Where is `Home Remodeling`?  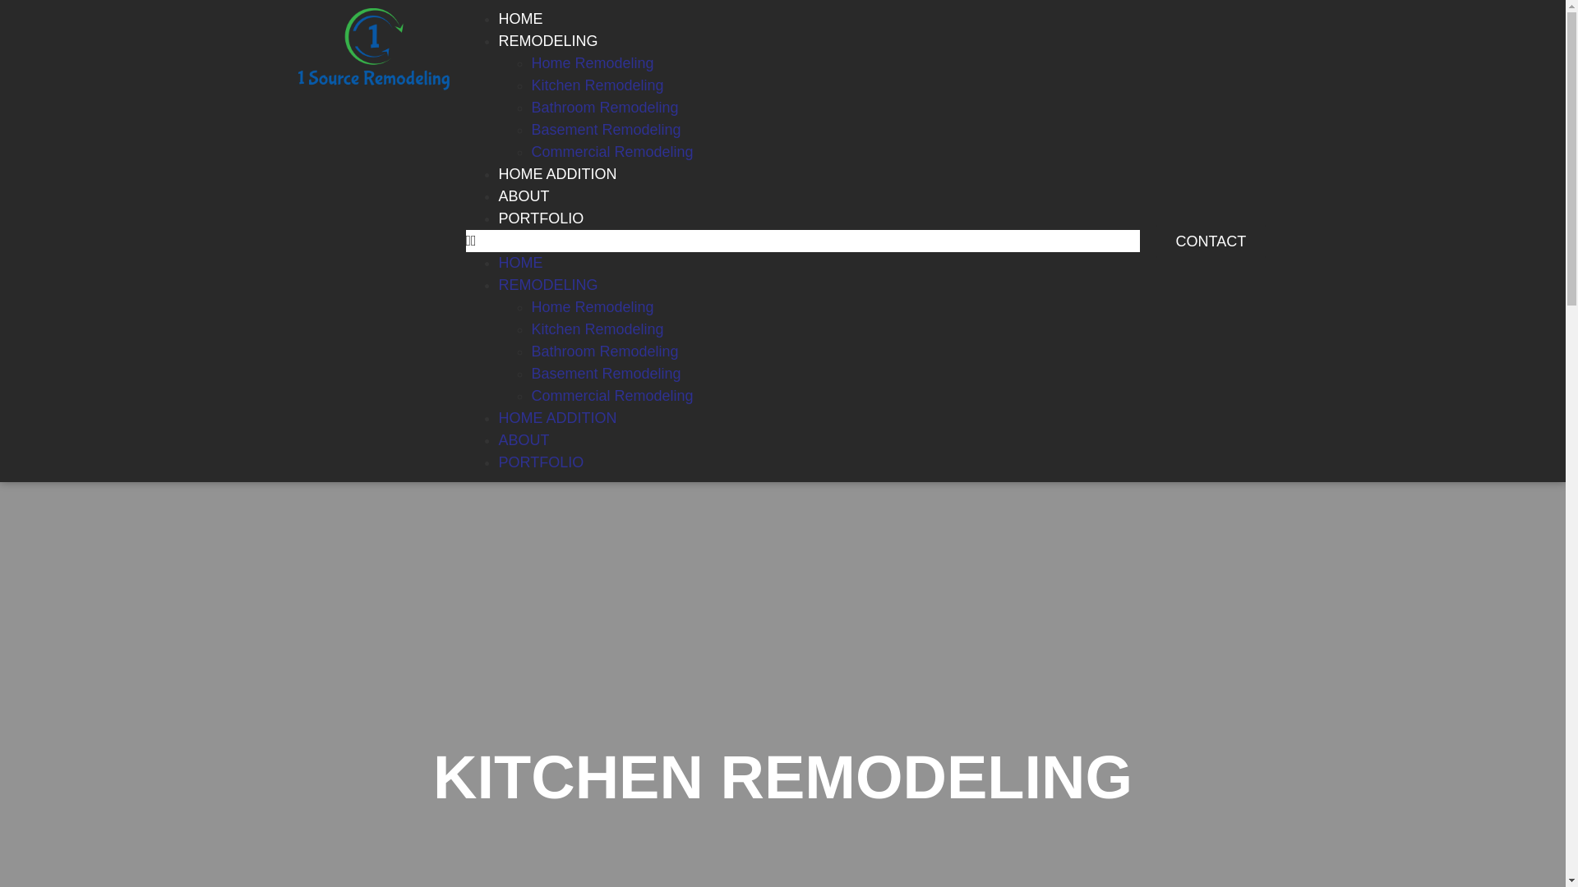 Home Remodeling is located at coordinates (592, 62).